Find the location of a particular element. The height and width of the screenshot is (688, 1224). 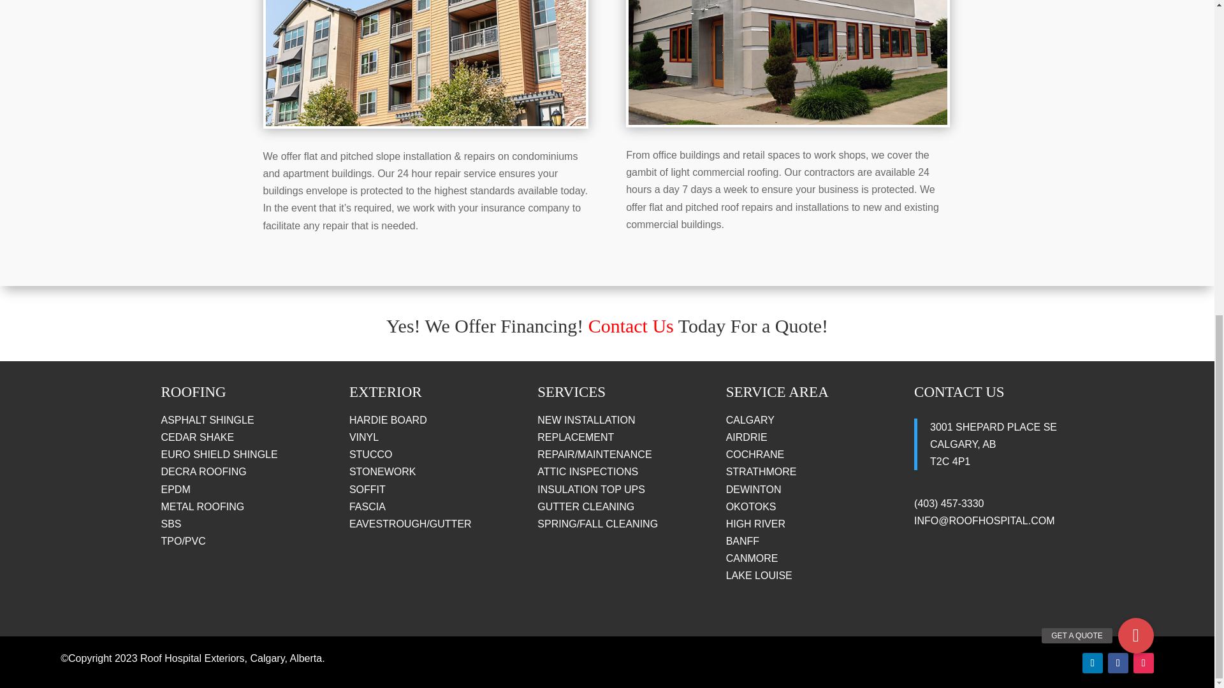

commercial-roofing-1 is located at coordinates (788, 62).